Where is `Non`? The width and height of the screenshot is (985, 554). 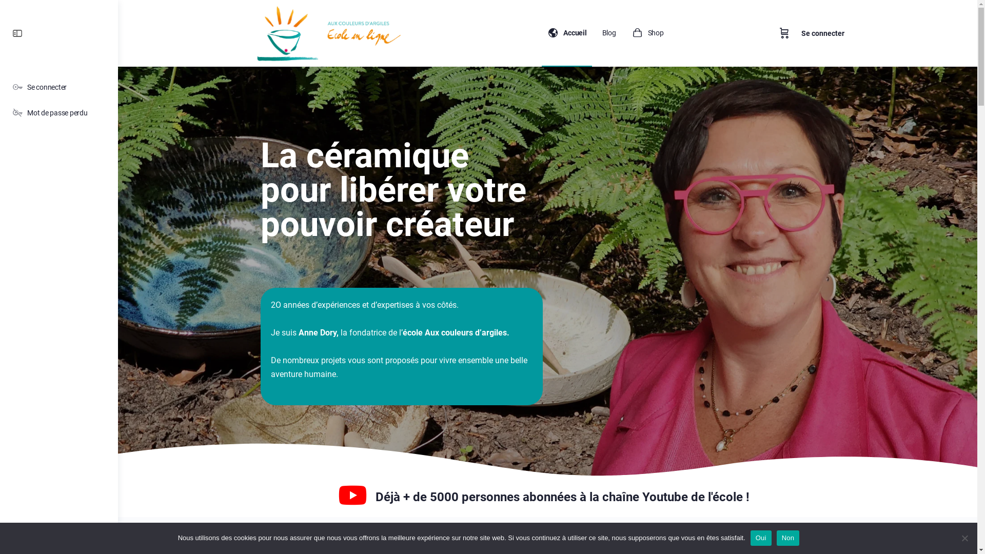 Non is located at coordinates (964, 538).